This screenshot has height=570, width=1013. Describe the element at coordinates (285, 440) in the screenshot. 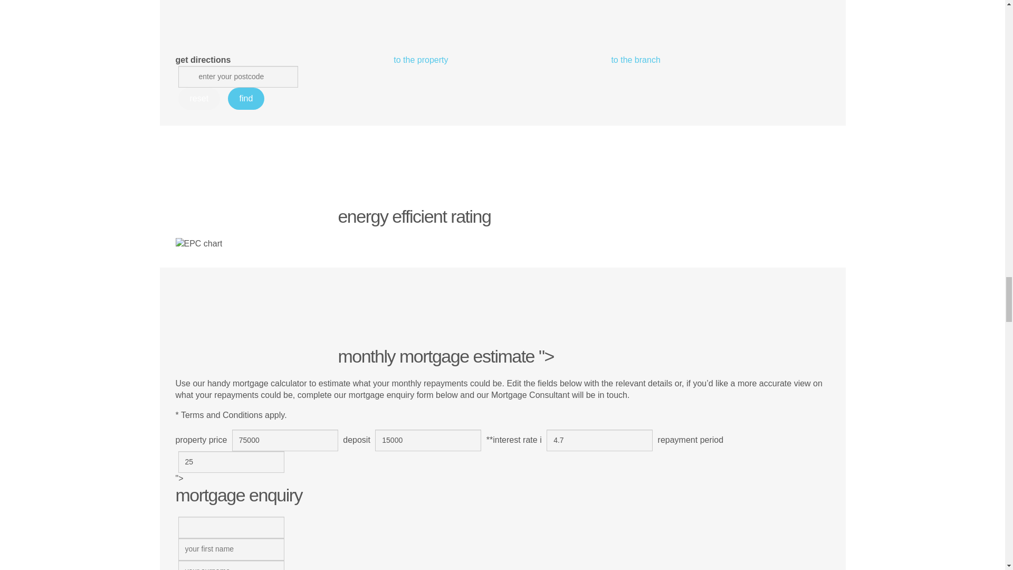

I see `75000` at that location.